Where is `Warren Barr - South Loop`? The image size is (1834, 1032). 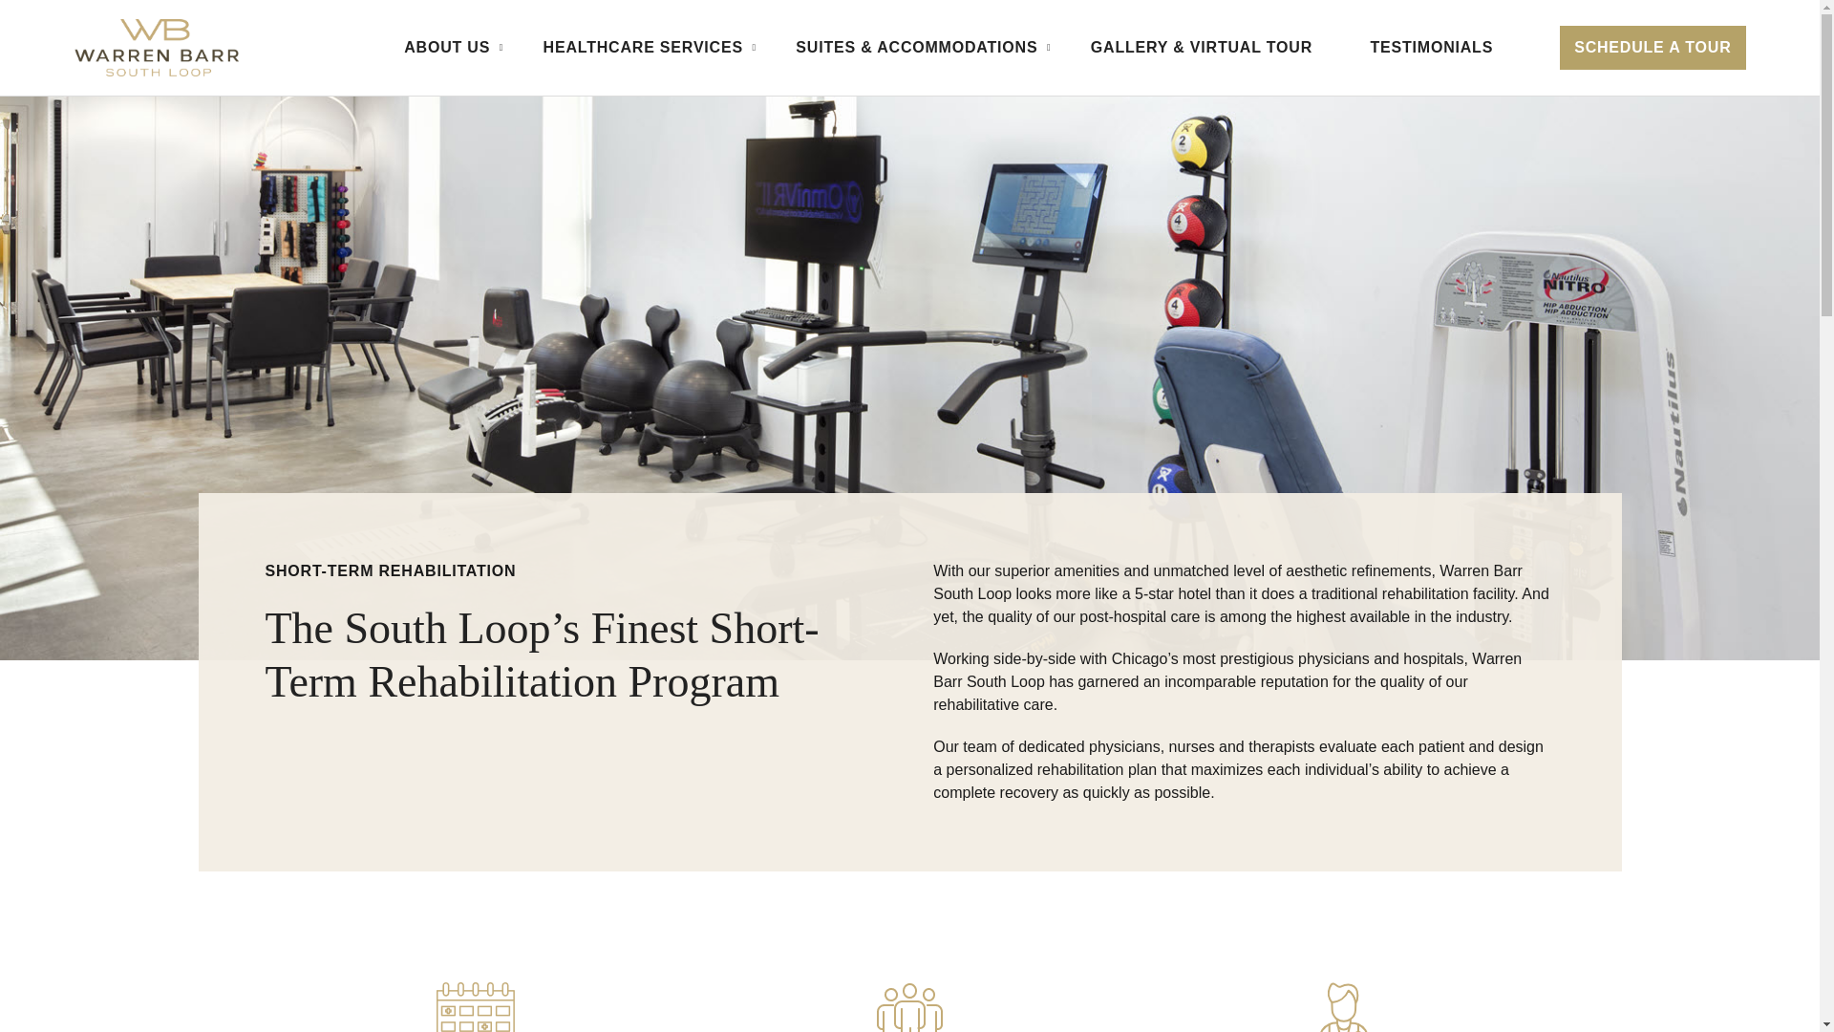
Warren Barr - South Loop is located at coordinates (157, 48).